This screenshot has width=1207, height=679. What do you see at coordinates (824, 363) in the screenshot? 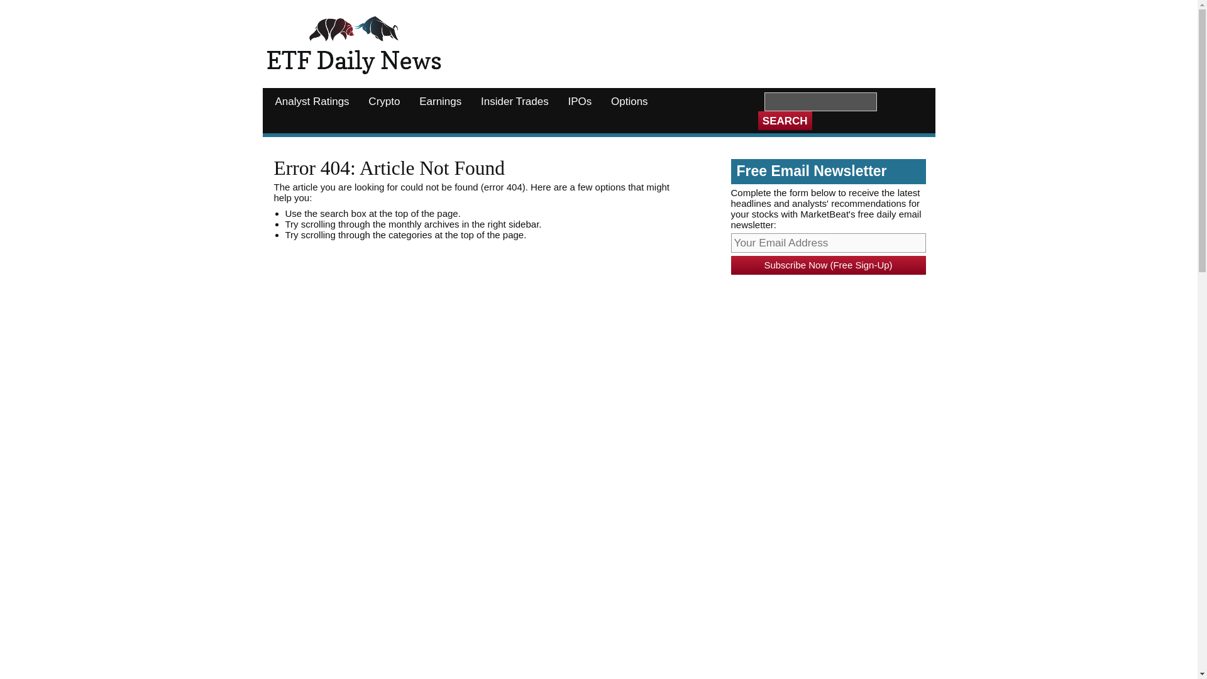
I see `3rd party ad content` at bounding box center [824, 363].